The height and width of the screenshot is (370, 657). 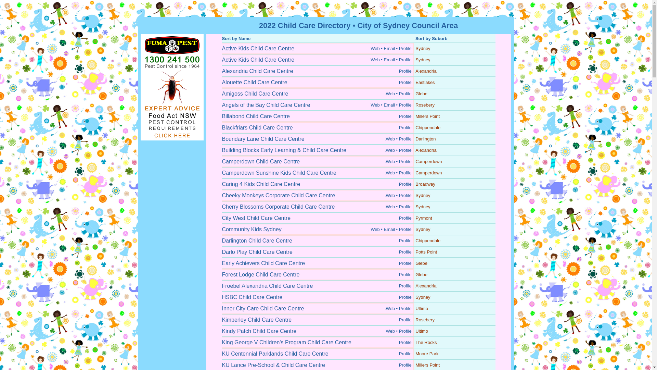 I want to click on Sydney, so click(x=423, y=60).